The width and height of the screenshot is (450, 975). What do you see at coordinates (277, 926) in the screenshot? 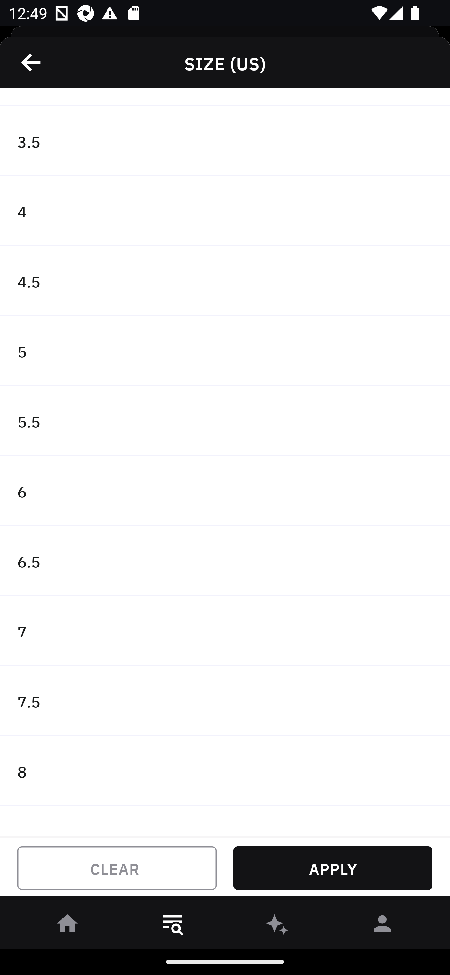
I see `󰫢` at bounding box center [277, 926].